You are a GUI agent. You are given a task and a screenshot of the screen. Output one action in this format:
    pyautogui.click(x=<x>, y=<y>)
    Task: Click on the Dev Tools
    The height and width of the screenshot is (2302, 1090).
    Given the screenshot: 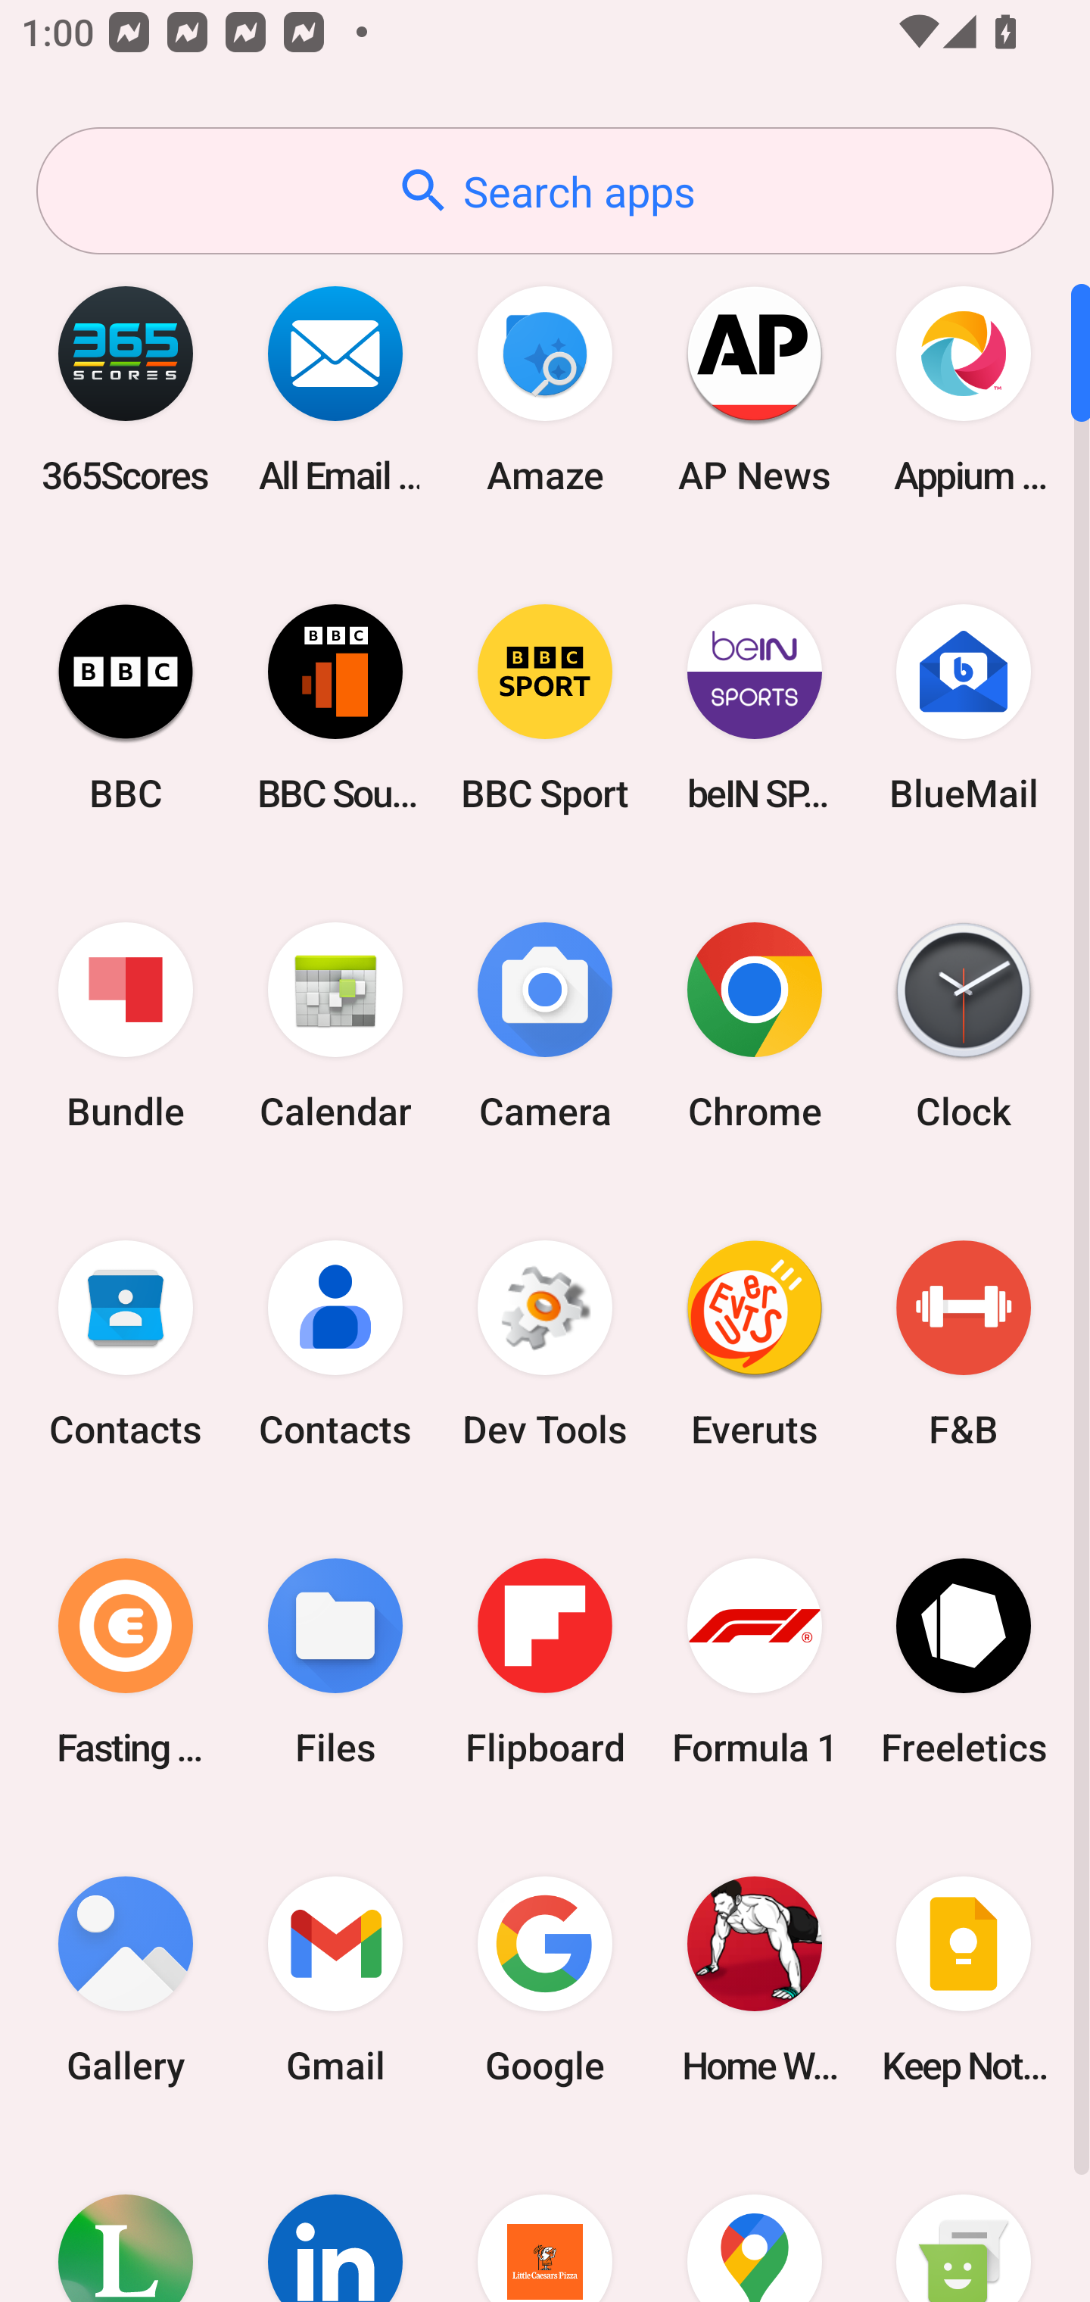 What is the action you would take?
    pyautogui.click(x=545, y=1344)
    